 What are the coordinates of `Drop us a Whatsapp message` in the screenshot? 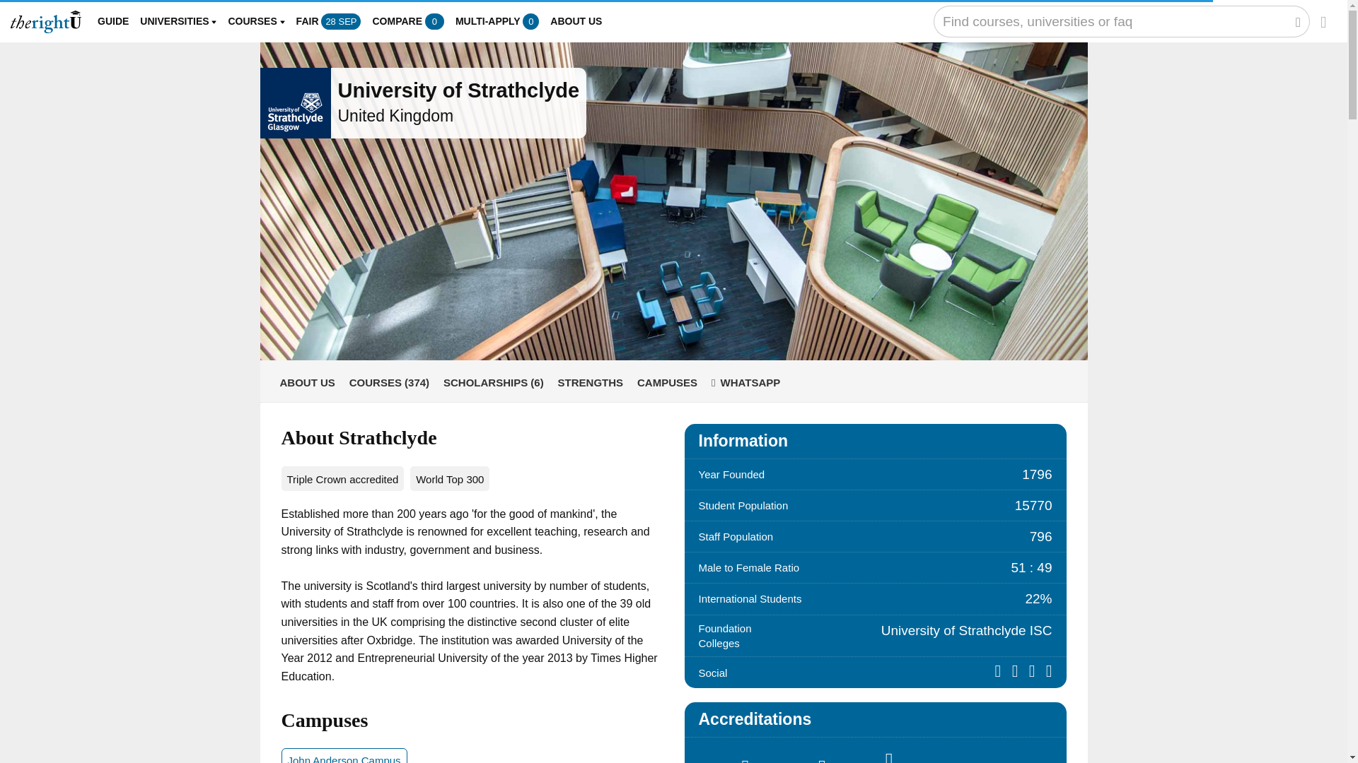 It's located at (745, 382).